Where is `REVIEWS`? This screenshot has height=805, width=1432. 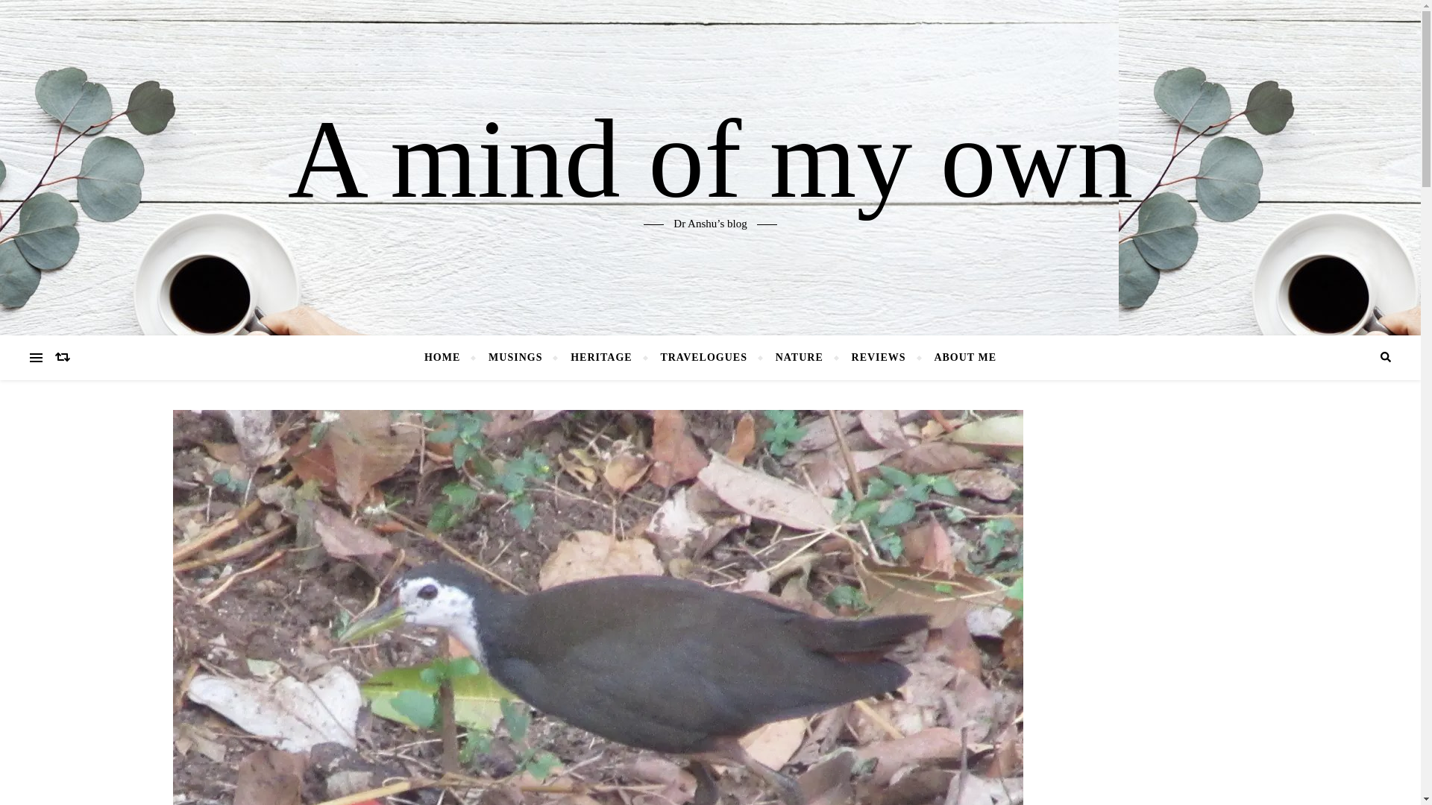 REVIEWS is located at coordinates (879, 358).